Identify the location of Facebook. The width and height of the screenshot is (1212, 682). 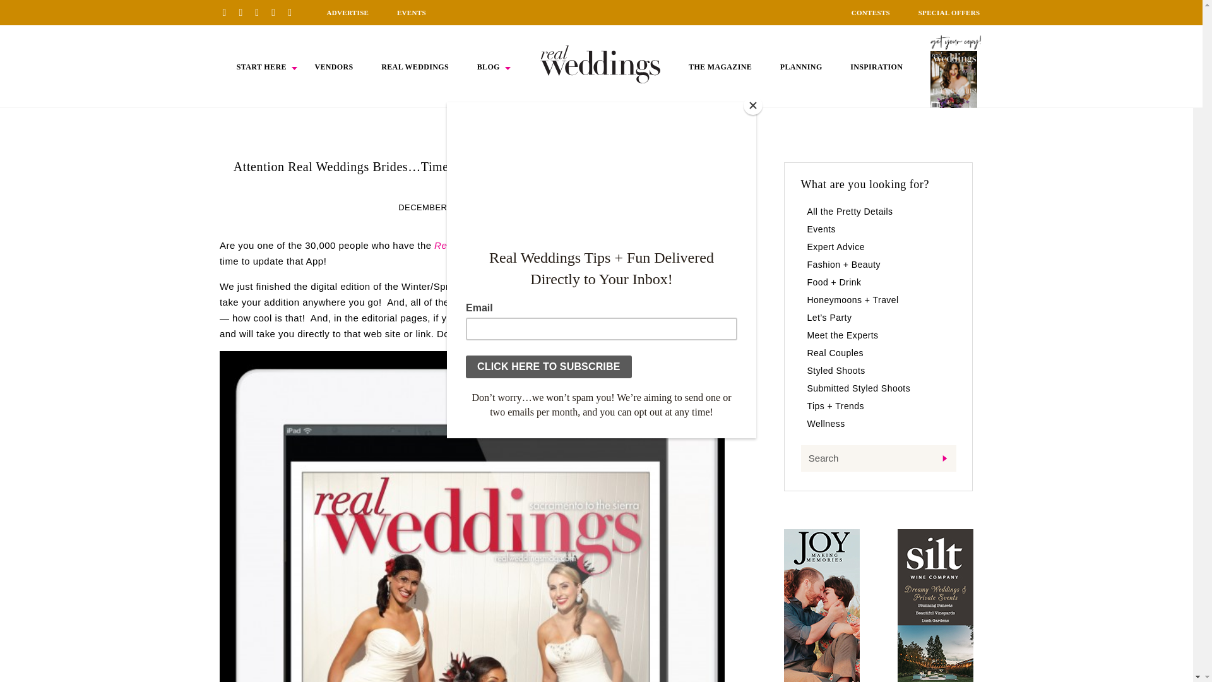
(245, 12).